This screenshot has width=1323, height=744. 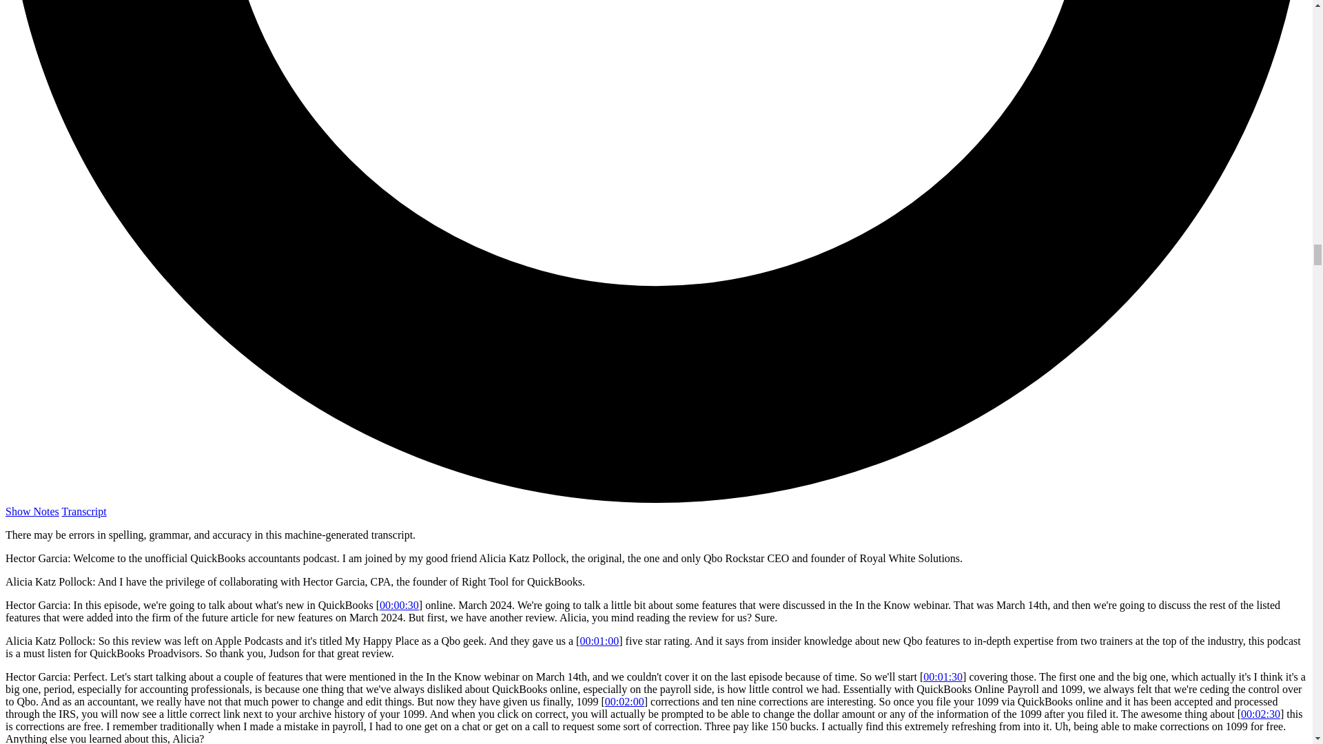 What do you see at coordinates (599, 641) in the screenshot?
I see `00:01:00` at bounding box center [599, 641].